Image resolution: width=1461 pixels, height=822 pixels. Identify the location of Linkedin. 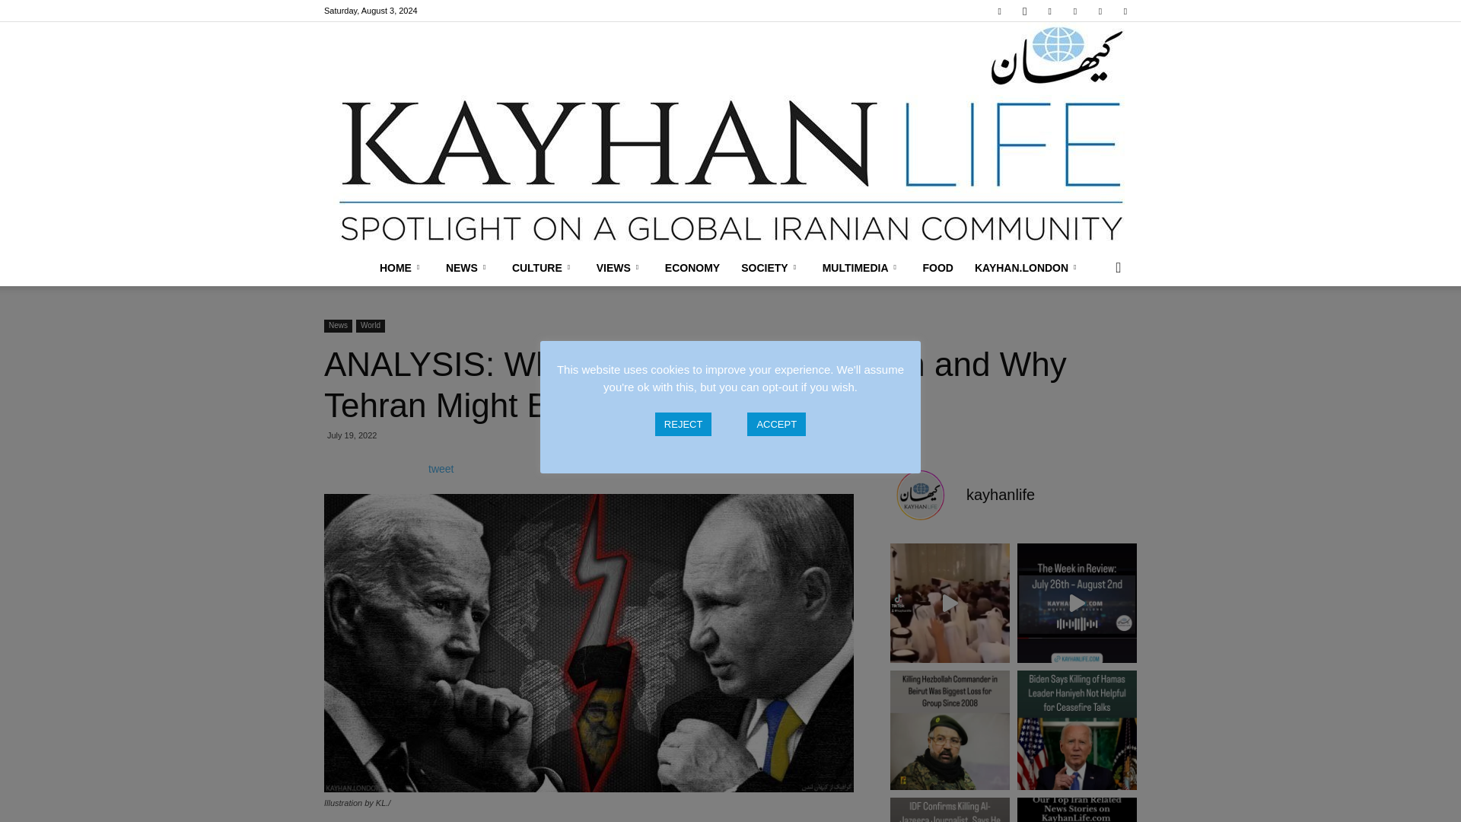
(1050, 11).